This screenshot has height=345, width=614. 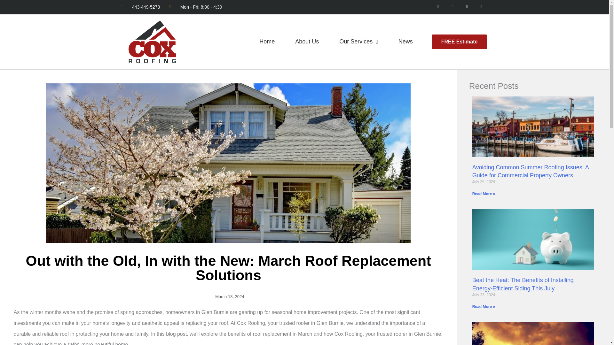 I want to click on Linkedin-in, so click(x=481, y=7).